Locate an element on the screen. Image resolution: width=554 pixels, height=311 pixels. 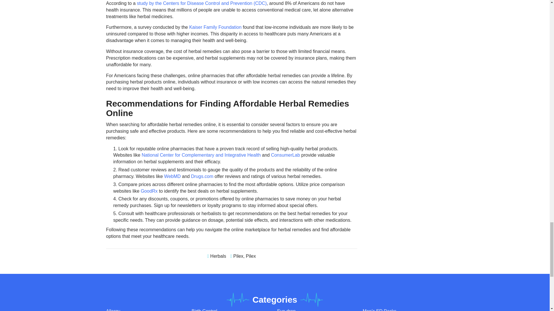
WebMD is located at coordinates (173, 176).